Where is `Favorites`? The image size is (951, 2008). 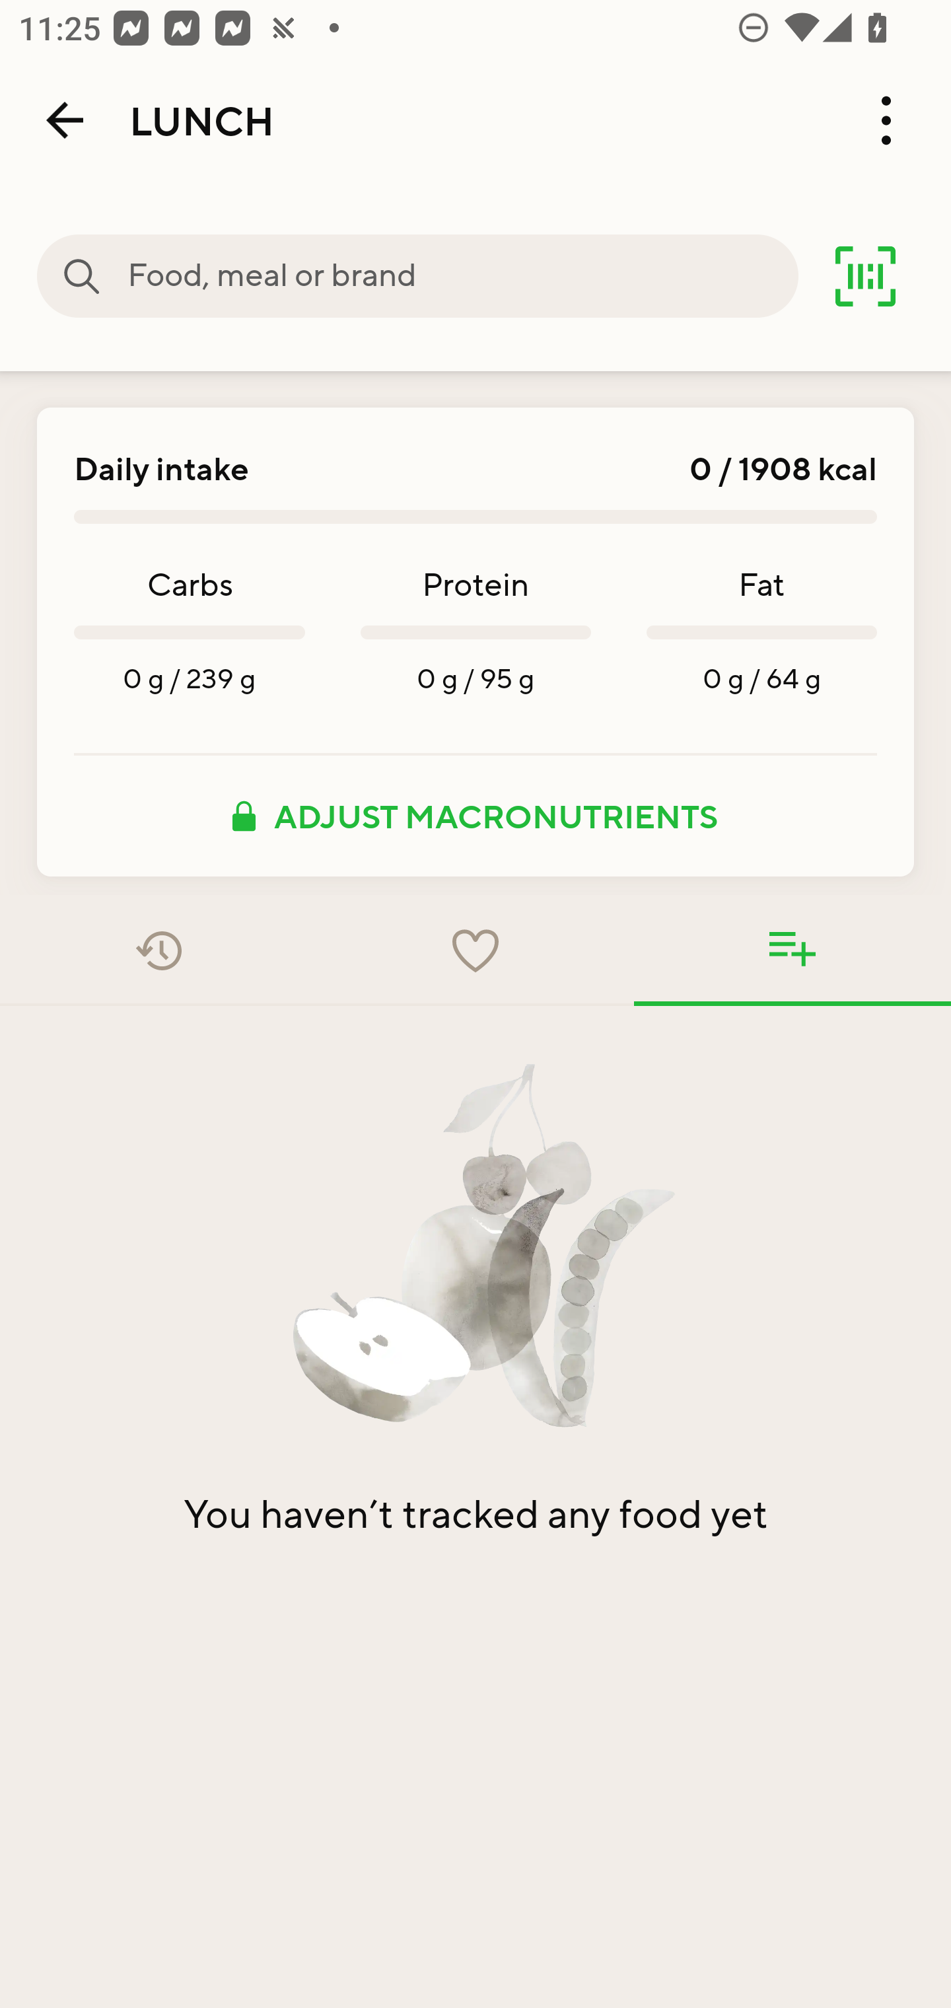 Favorites is located at coordinates (475, 950).